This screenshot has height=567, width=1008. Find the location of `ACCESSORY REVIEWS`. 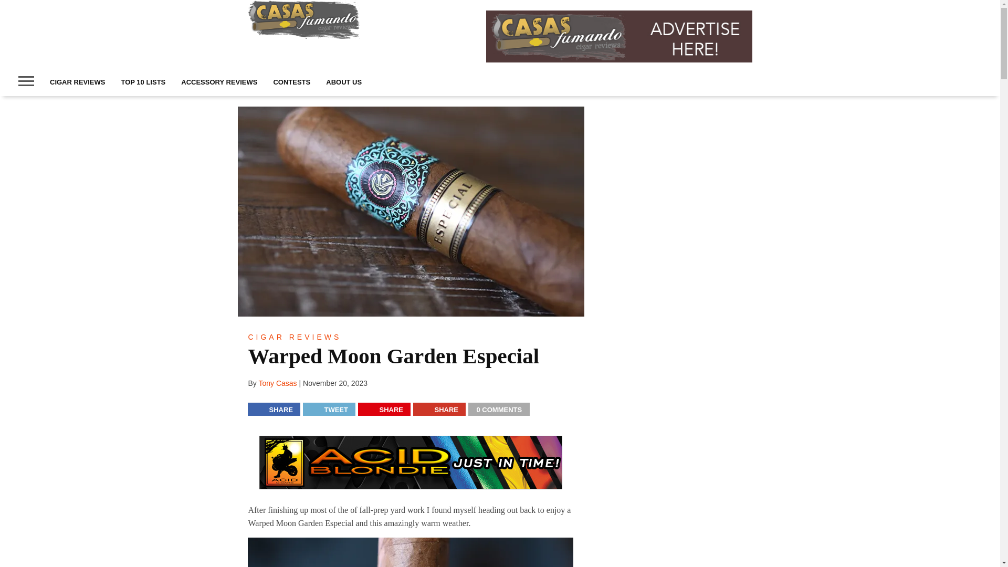

ACCESSORY REVIEWS is located at coordinates (219, 81).